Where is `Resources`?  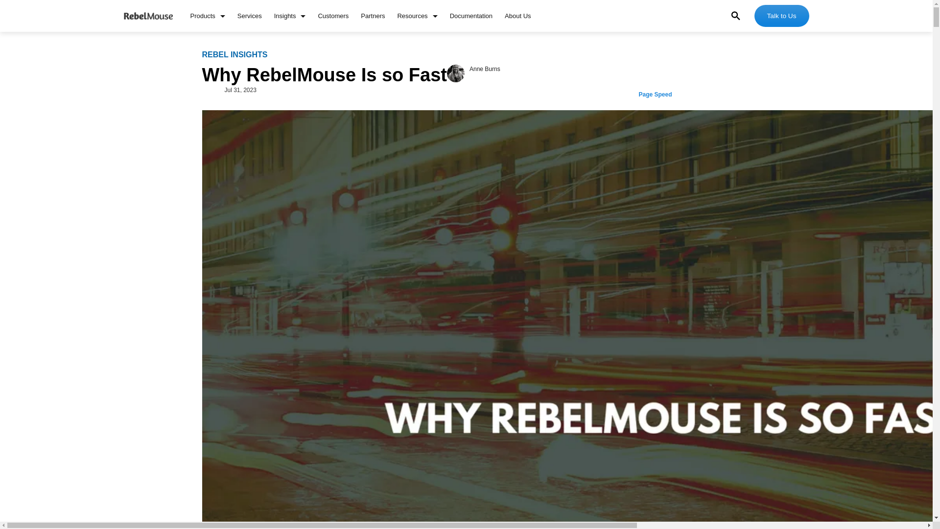
Resources is located at coordinates (417, 15).